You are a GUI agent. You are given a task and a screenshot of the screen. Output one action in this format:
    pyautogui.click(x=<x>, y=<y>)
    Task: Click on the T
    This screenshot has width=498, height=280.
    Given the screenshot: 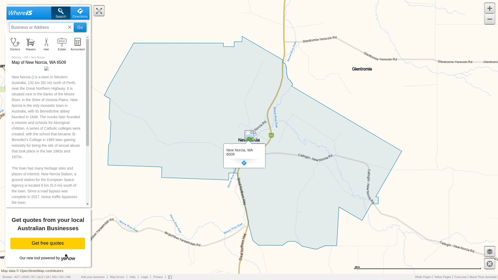 What is the action you would take?
    pyautogui.click(x=76, y=242)
    